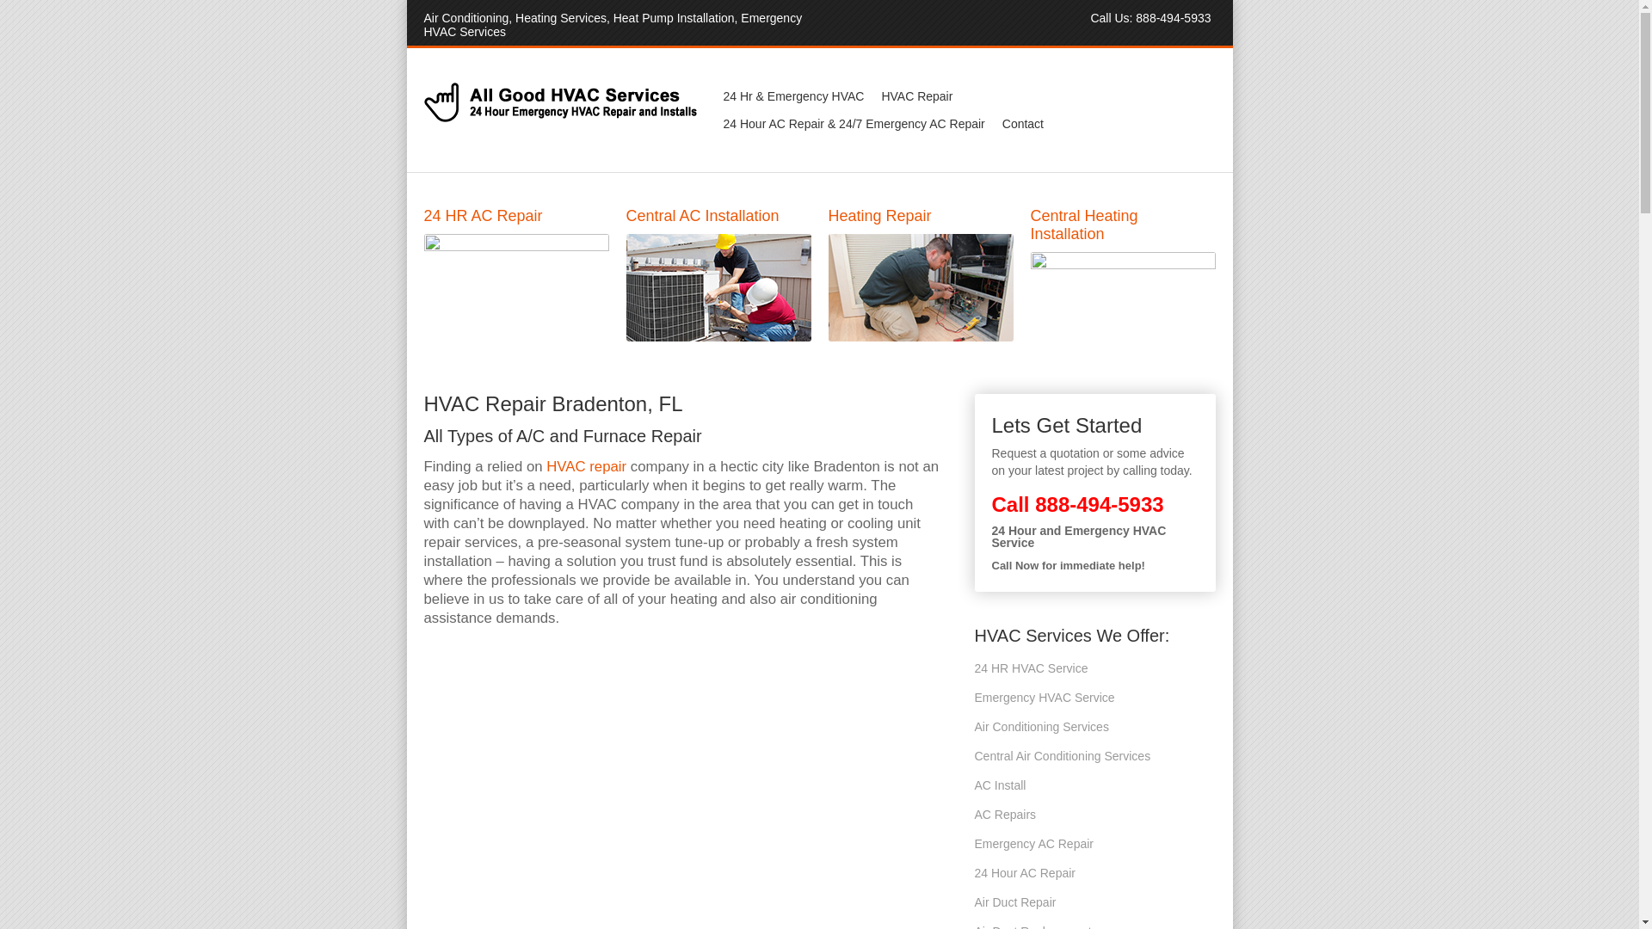  Describe the element at coordinates (1099, 504) in the screenshot. I see `888-494-5933` at that location.